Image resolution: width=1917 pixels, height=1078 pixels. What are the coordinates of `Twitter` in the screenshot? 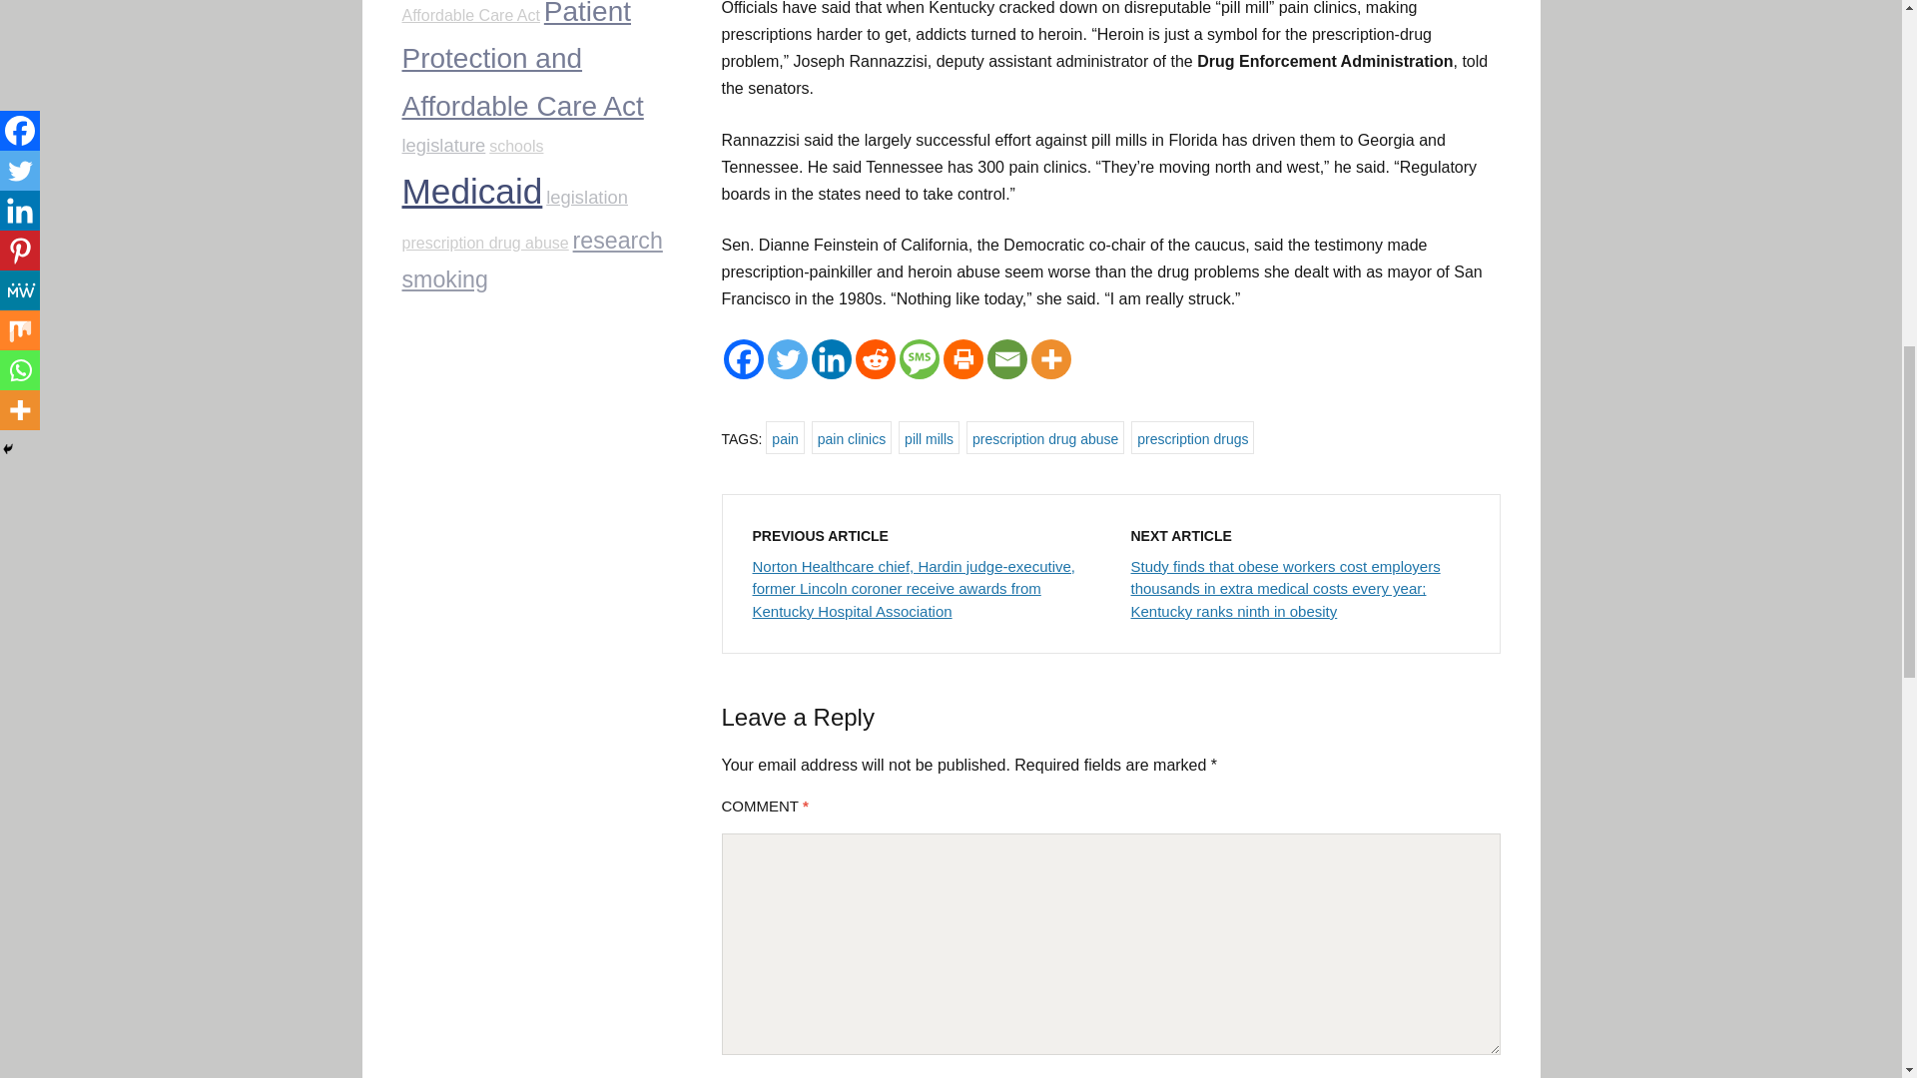 It's located at (787, 359).